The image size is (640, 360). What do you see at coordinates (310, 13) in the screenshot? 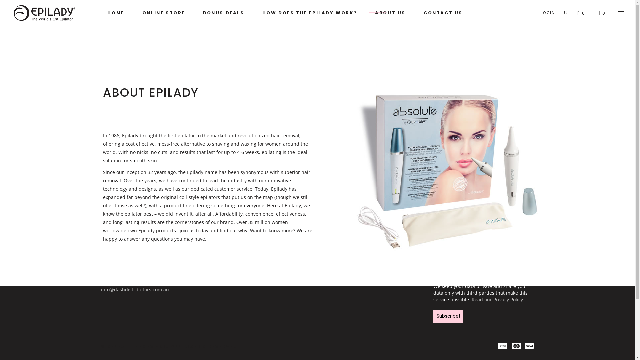
I see `HOW DOES THE EPILADY WORK?` at bounding box center [310, 13].